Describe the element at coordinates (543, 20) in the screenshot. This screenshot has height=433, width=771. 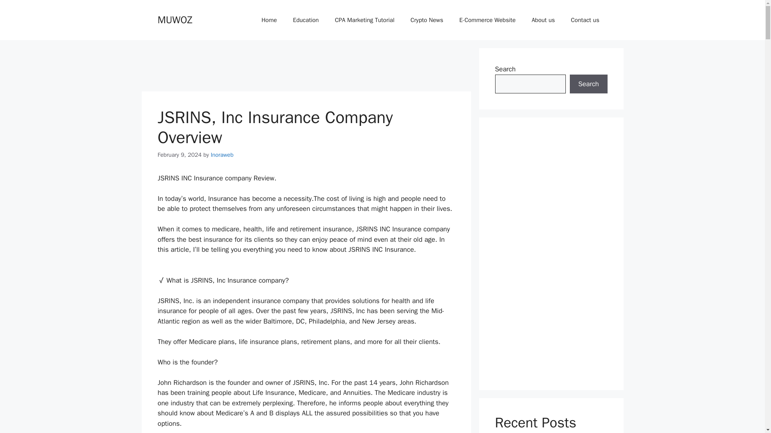
I see `About us` at that location.